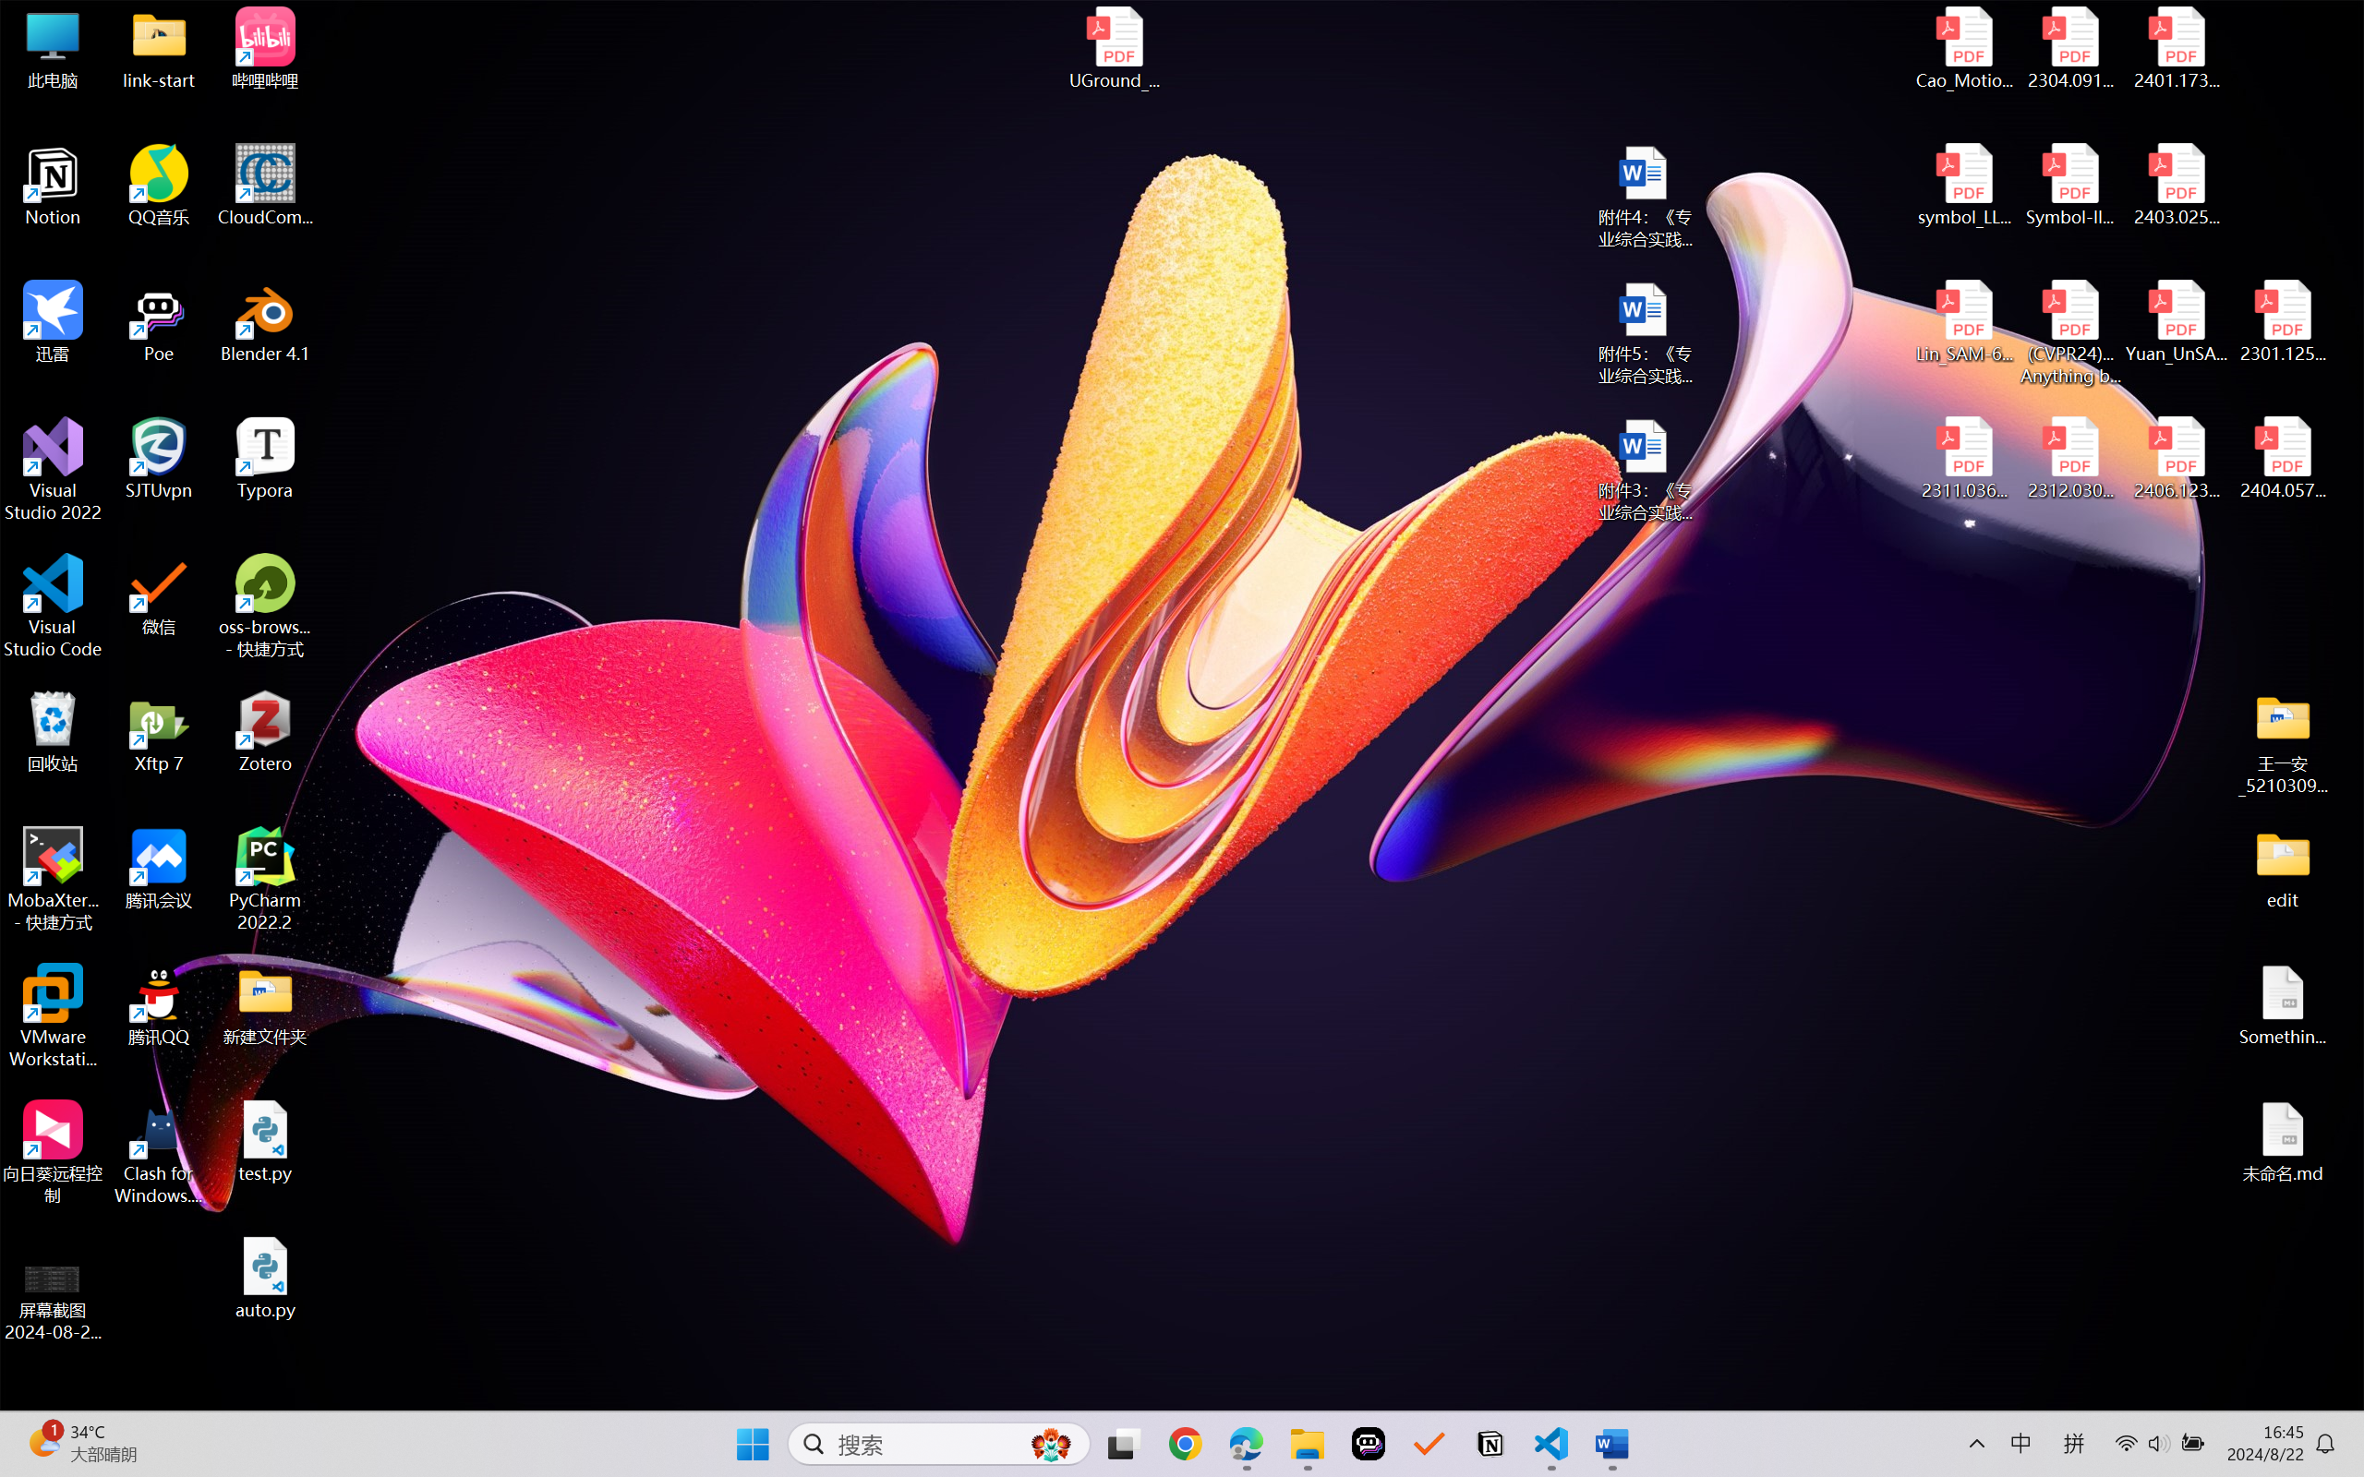 This screenshot has height=1477, width=2364. Describe the element at coordinates (2176, 459) in the screenshot. I see `2406.12373v2.pdf` at that location.